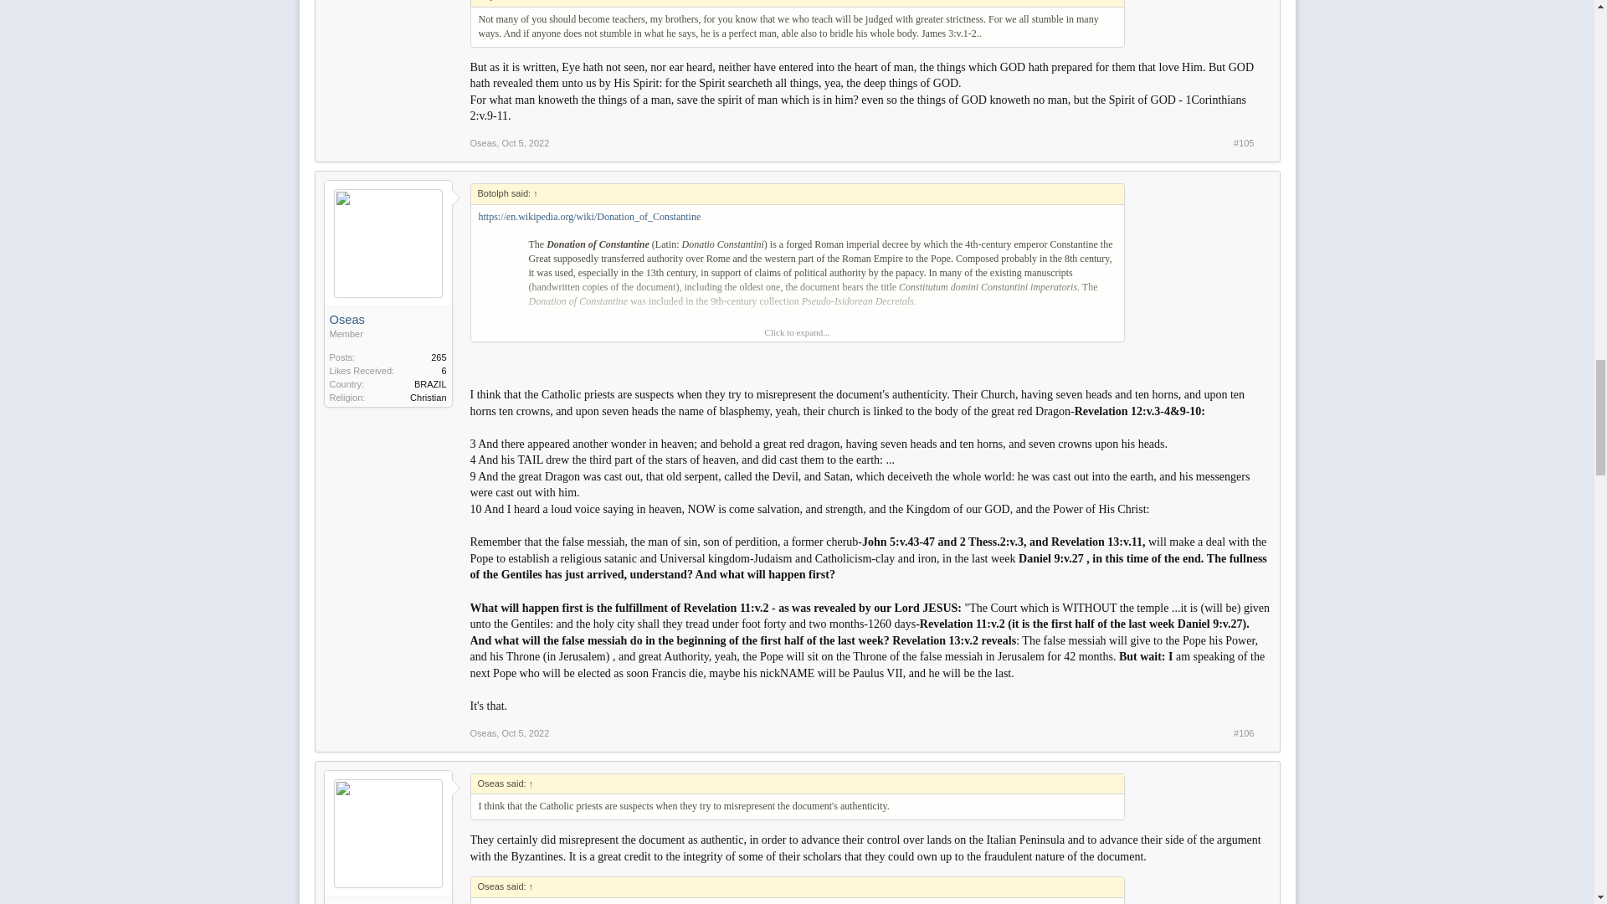 This screenshot has height=904, width=1607. Describe the element at coordinates (526, 143) in the screenshot. I see `Permalink` at that location.